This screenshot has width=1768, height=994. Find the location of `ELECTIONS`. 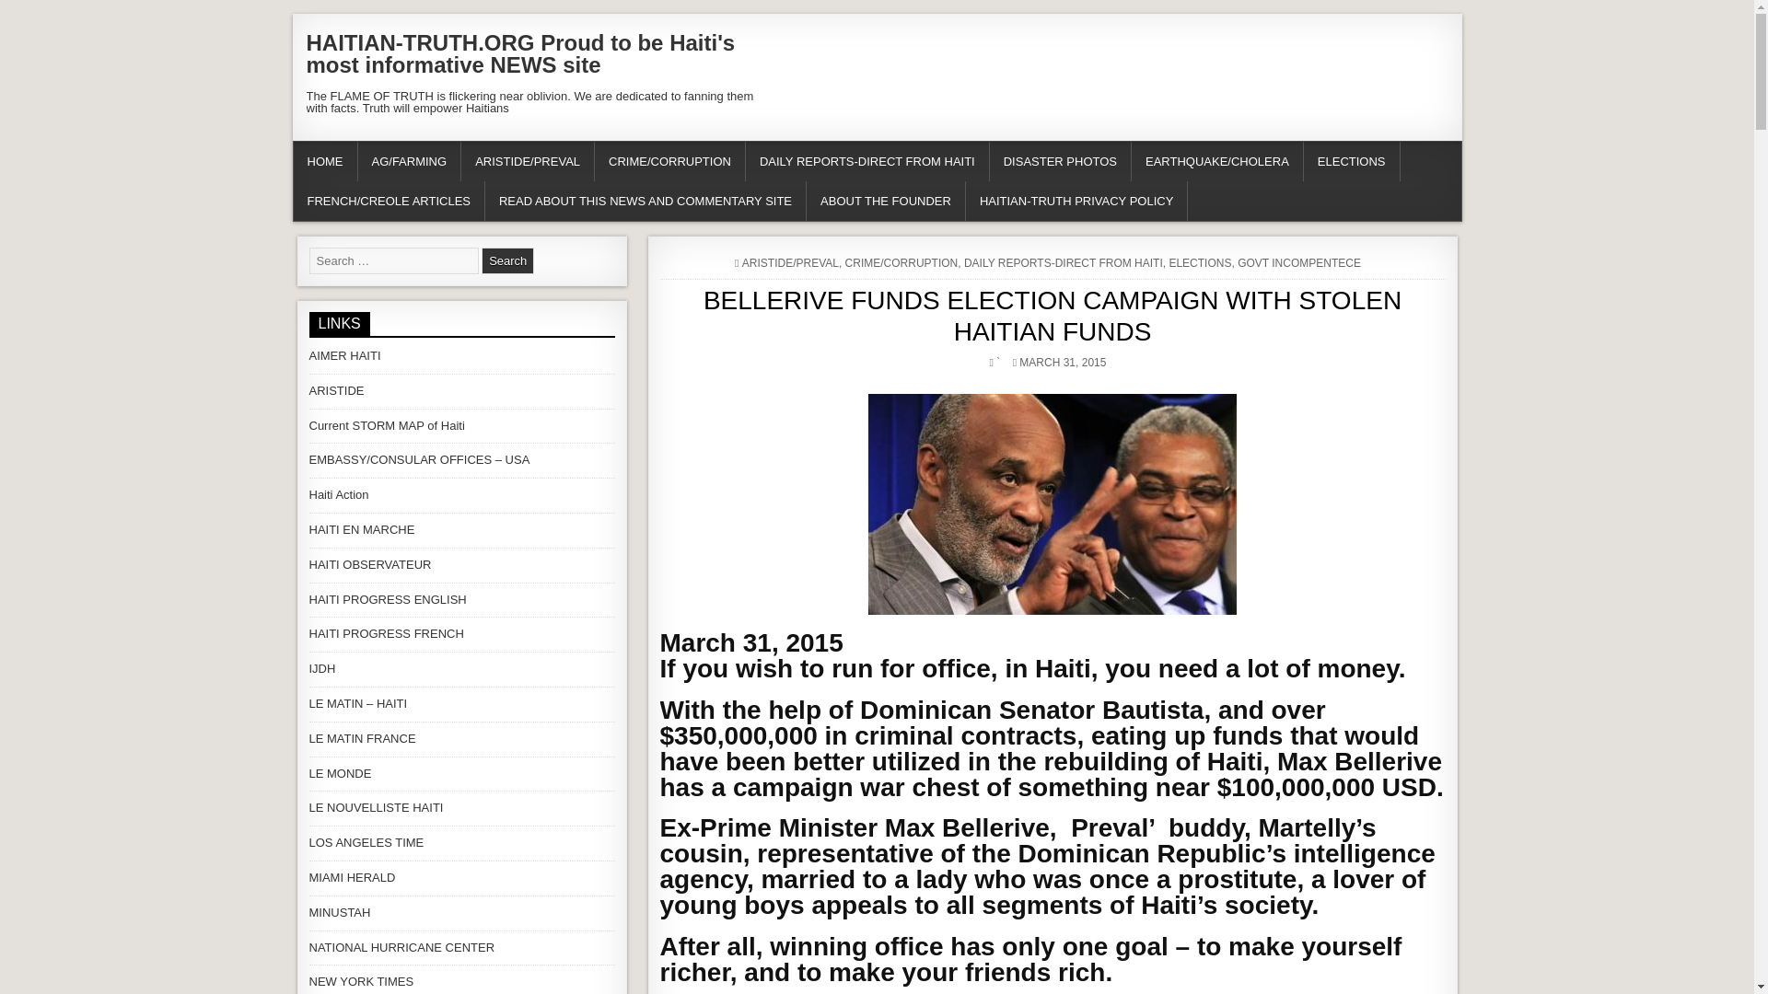

ELECTIONS is located at coordinates (1199, 262).